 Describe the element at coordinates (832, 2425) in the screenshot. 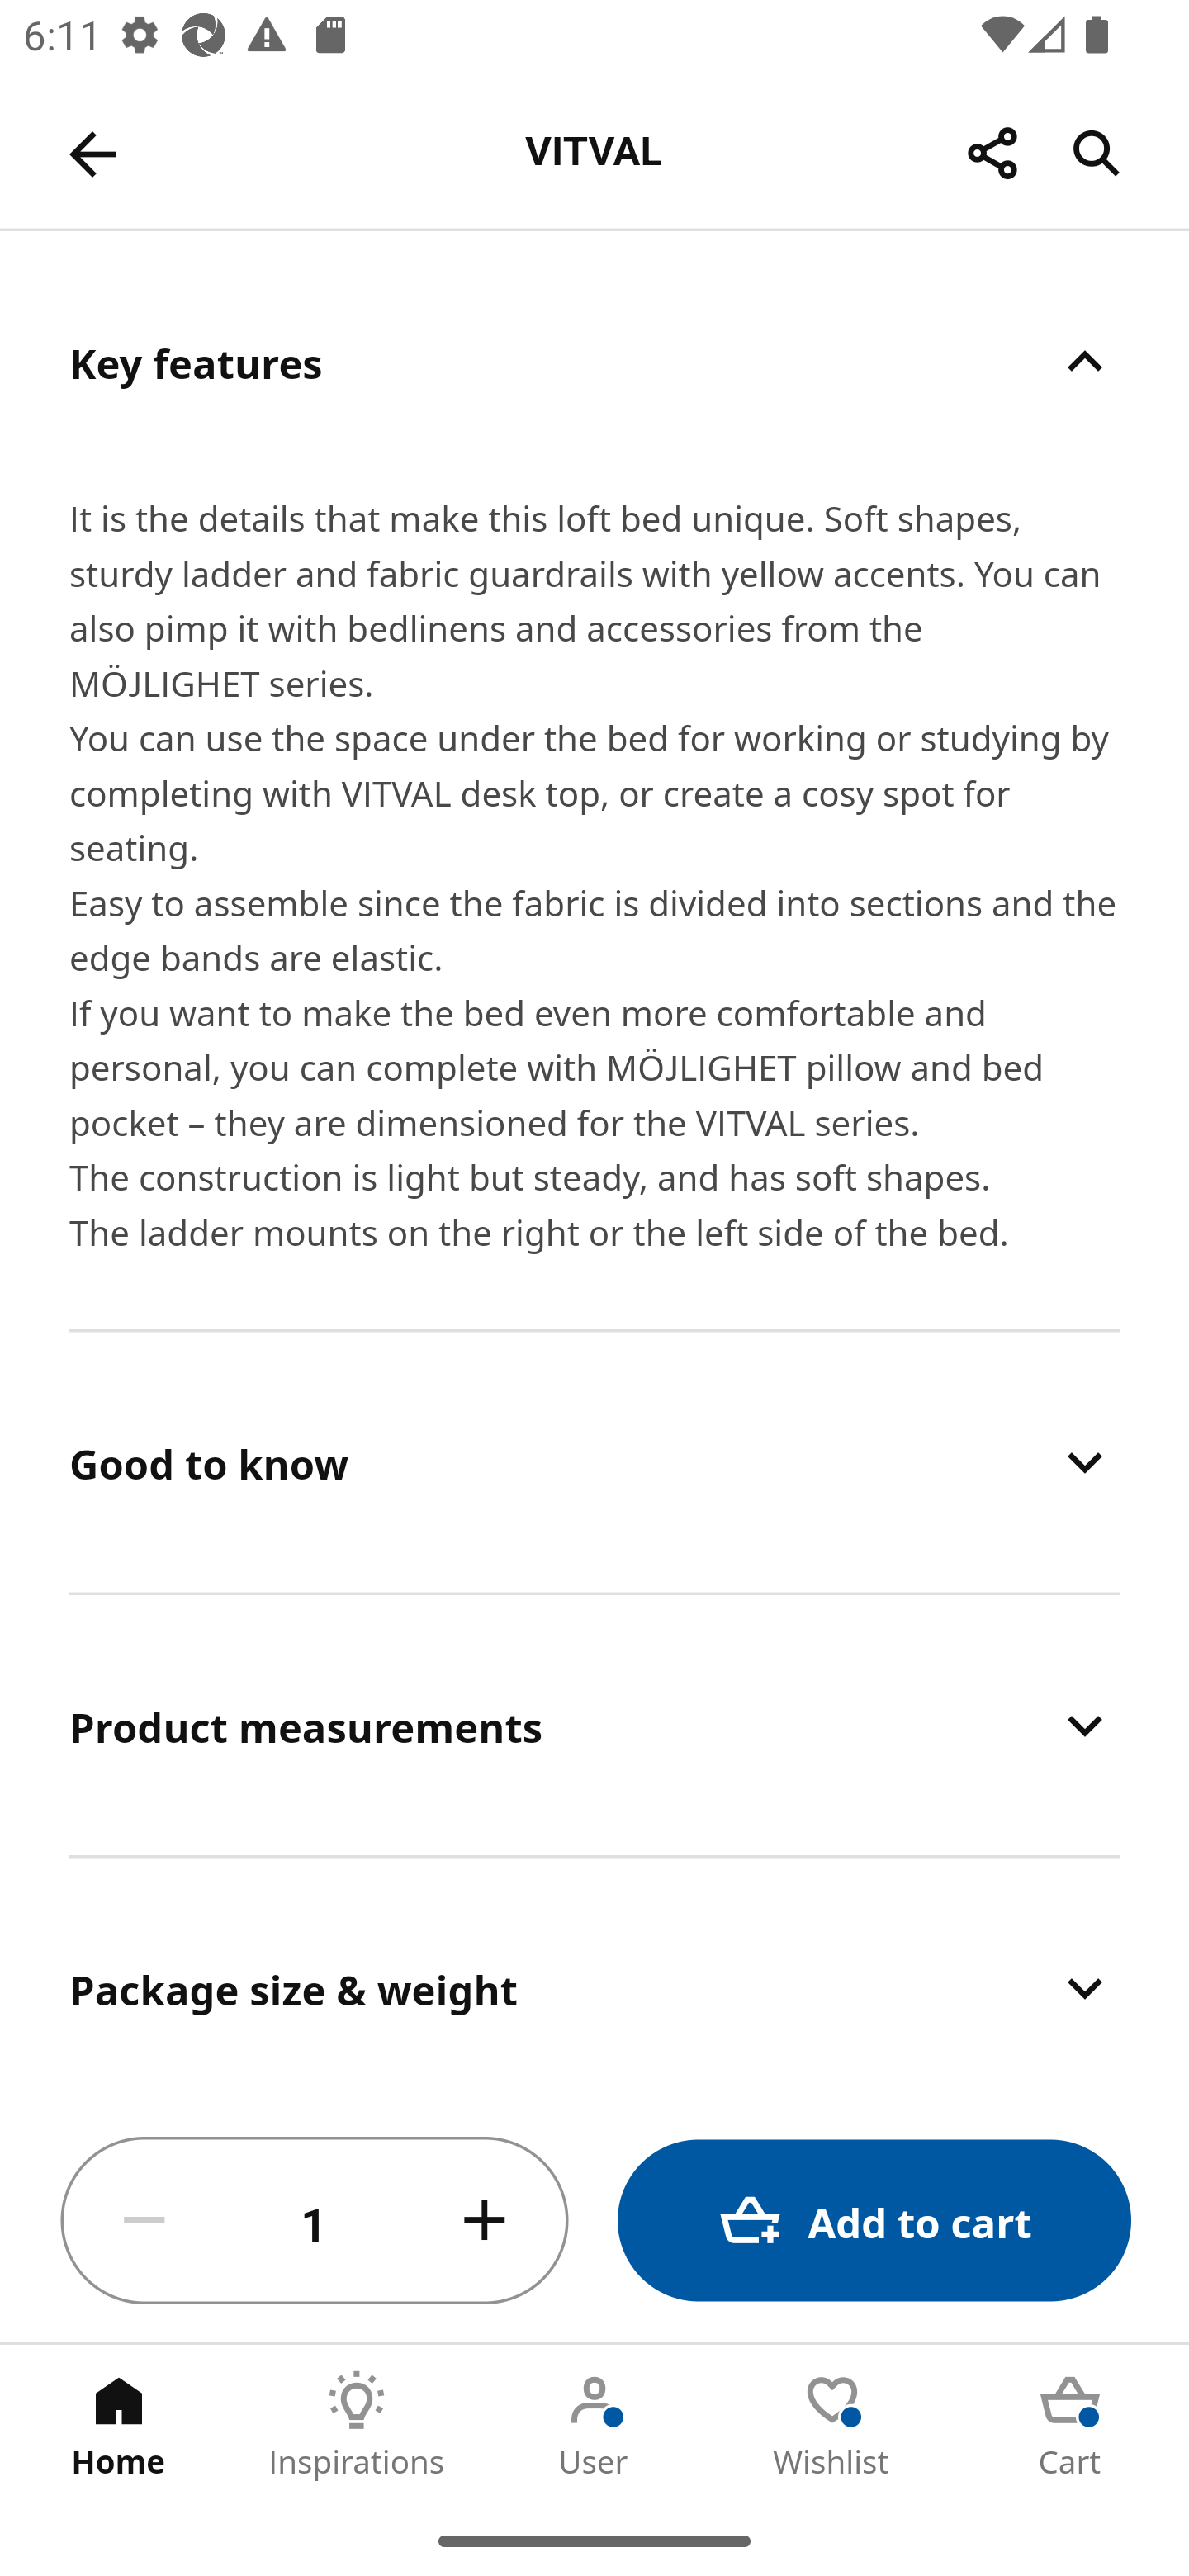

I see `Wishlist
Tab 4 of 5` at that location.